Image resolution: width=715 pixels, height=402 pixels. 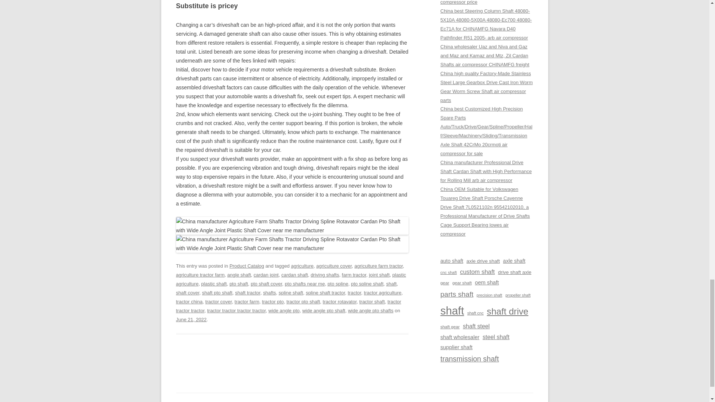 I want to click on shaft, so click(x=391, y=284).